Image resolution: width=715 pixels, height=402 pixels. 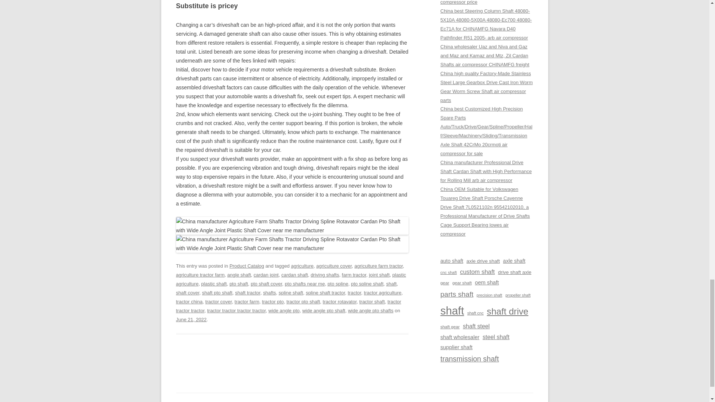 I want to click on shaft, so click(x=391, y=284).